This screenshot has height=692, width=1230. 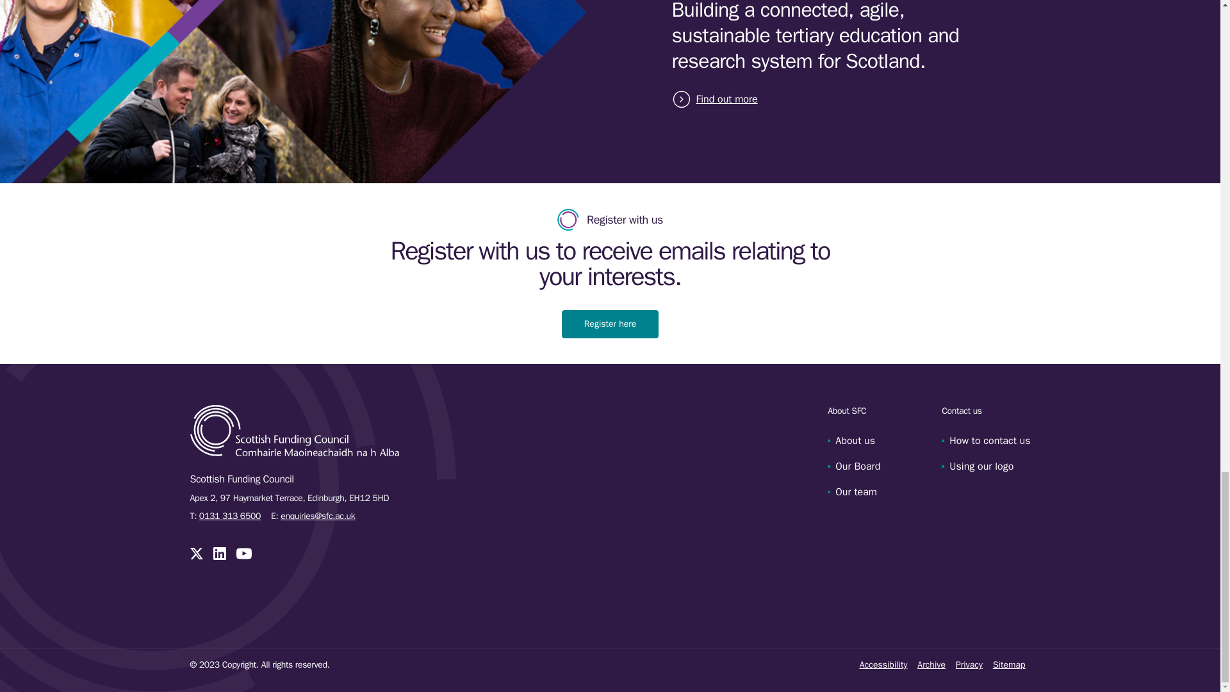 What do you see at coordinates (219, 554) in the screenshot?
I see `Scottish Funding Council on LinkedIn` at bounding box center [219, 554].